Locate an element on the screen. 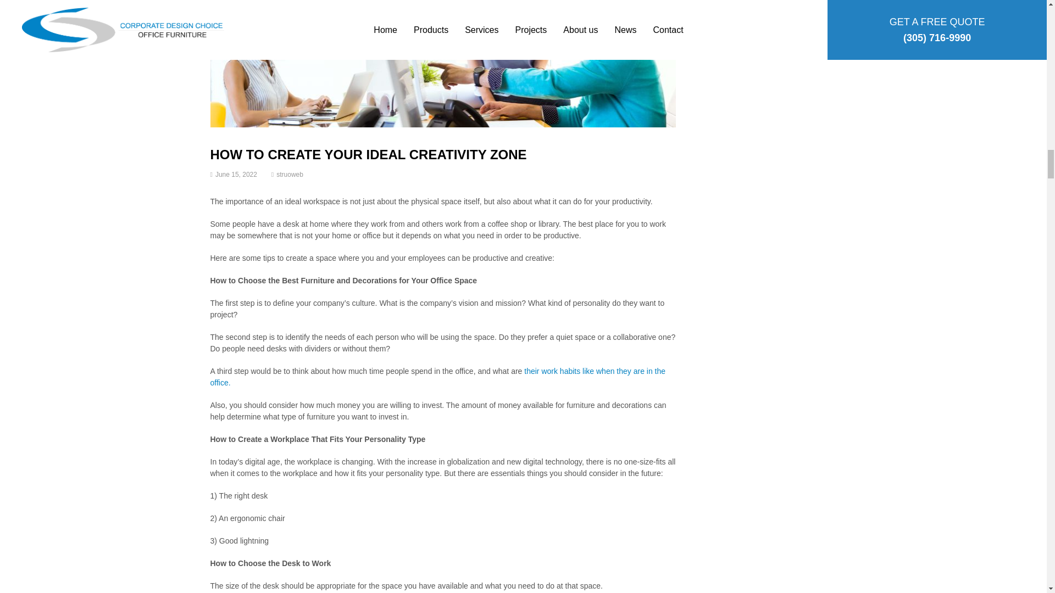  HOW TO CREATE YOUR IDEAL CREATIVITY ZONE is located at coordinates (368, 154).